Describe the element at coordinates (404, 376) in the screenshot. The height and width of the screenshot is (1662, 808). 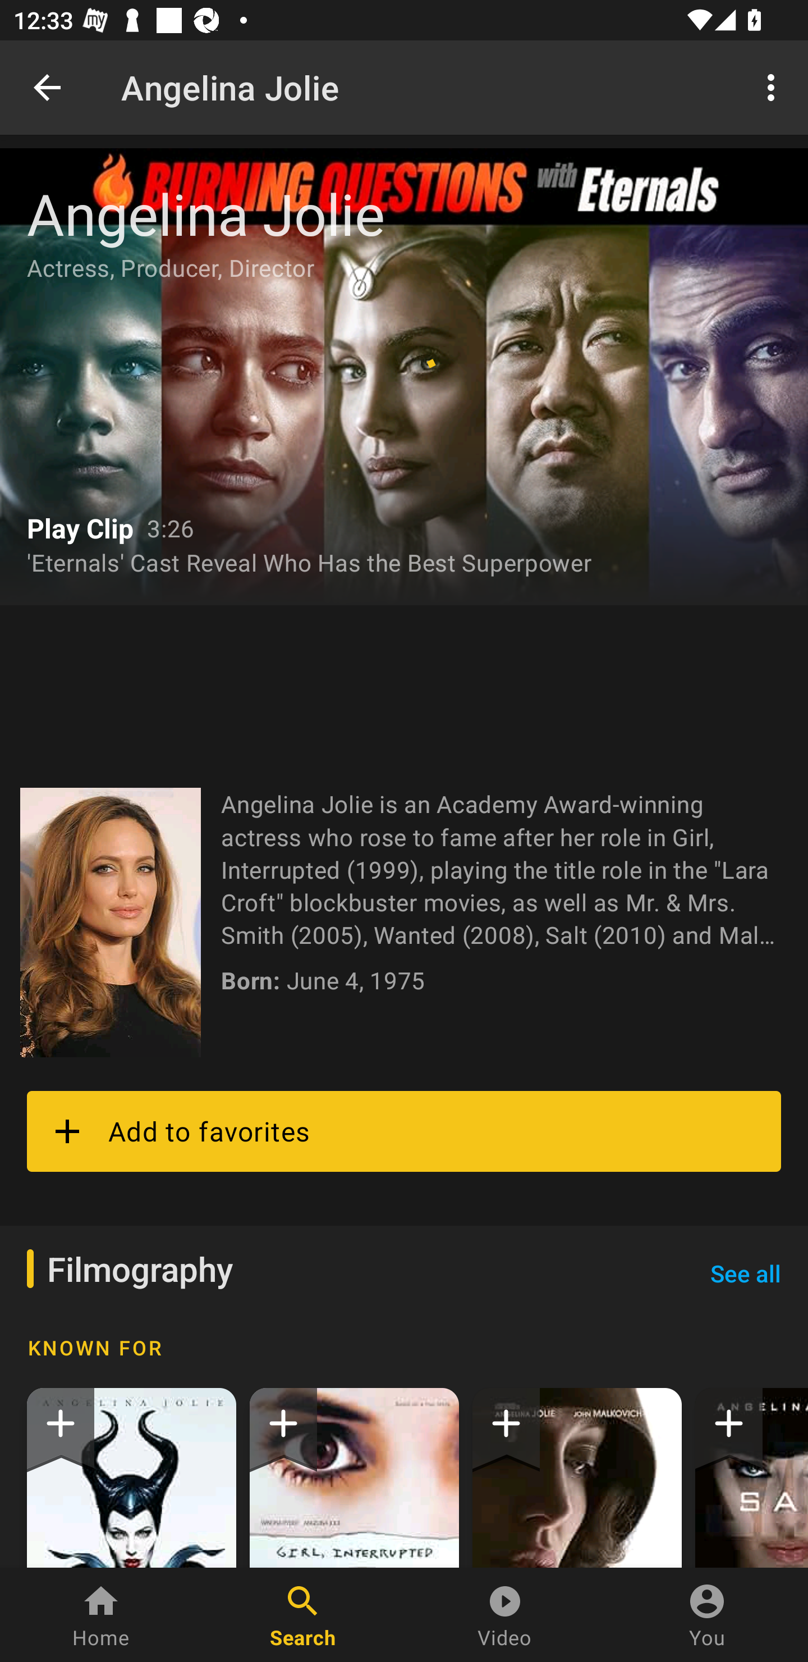
I see `toggle controls` at that location.